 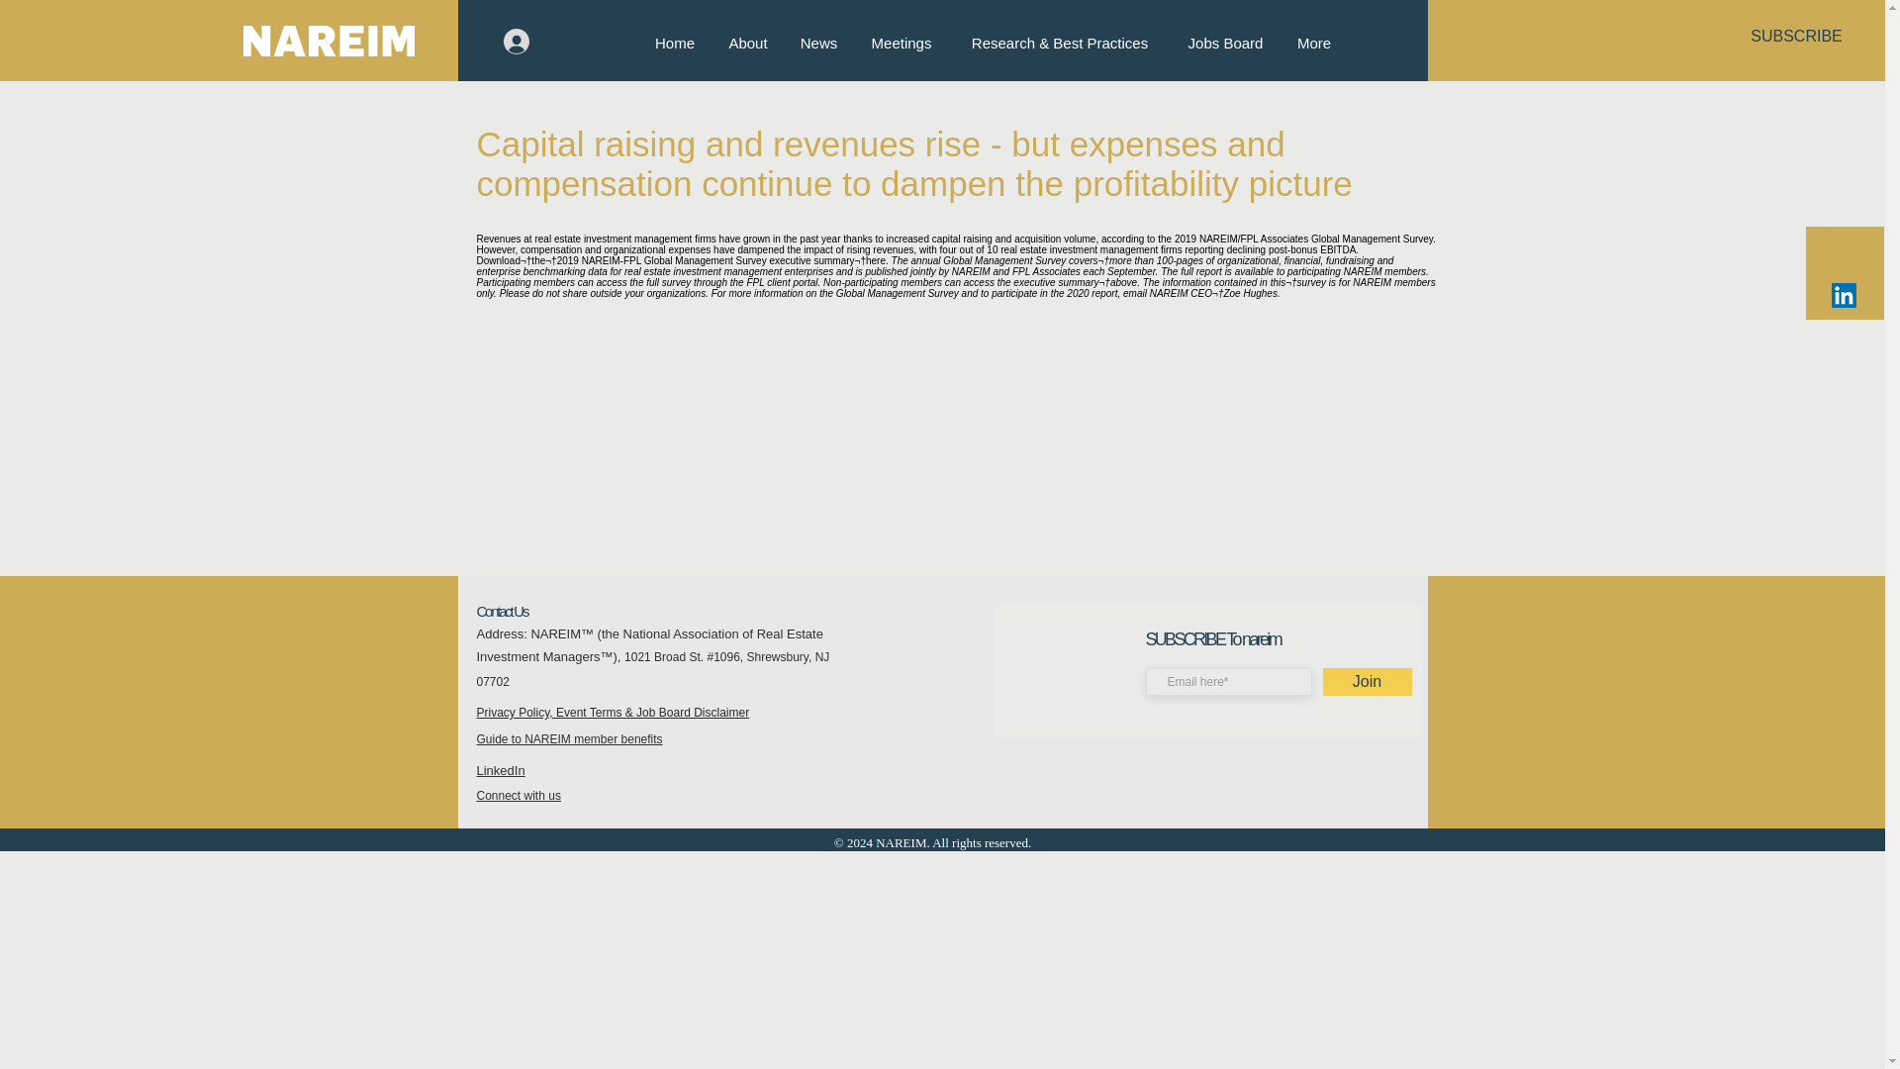 I want to click on Guide to NAREIM member benefits, so click(x=570, y=738).